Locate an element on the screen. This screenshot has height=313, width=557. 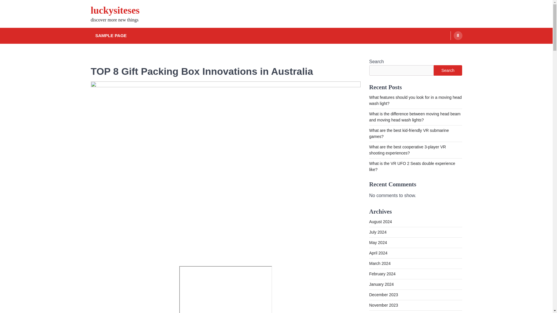
August 2024 is located at coordinates (380, 222).